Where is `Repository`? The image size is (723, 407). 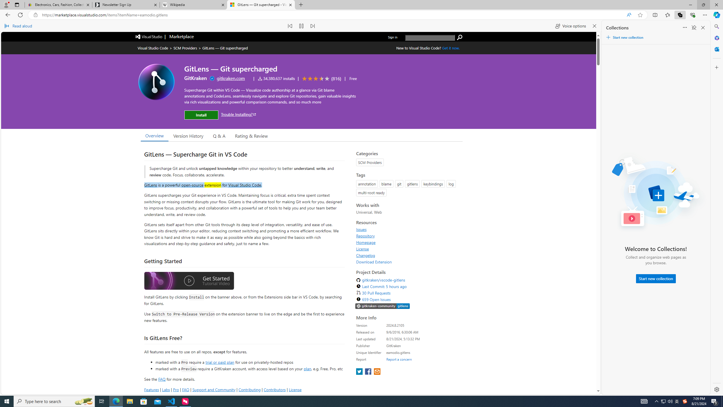
Repository is located at coordinates (365, 236).